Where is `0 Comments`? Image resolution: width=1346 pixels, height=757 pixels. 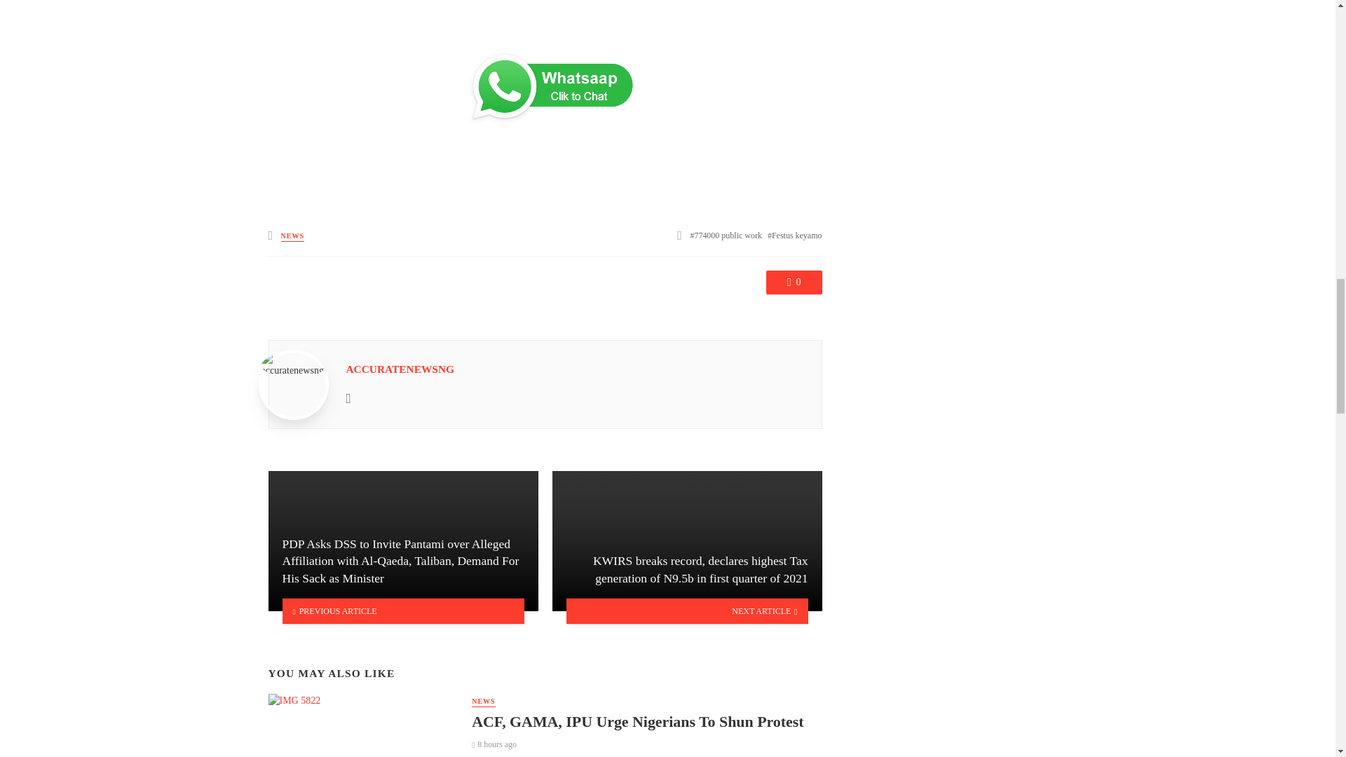 0 Comments is located at coordinates (794, 282).